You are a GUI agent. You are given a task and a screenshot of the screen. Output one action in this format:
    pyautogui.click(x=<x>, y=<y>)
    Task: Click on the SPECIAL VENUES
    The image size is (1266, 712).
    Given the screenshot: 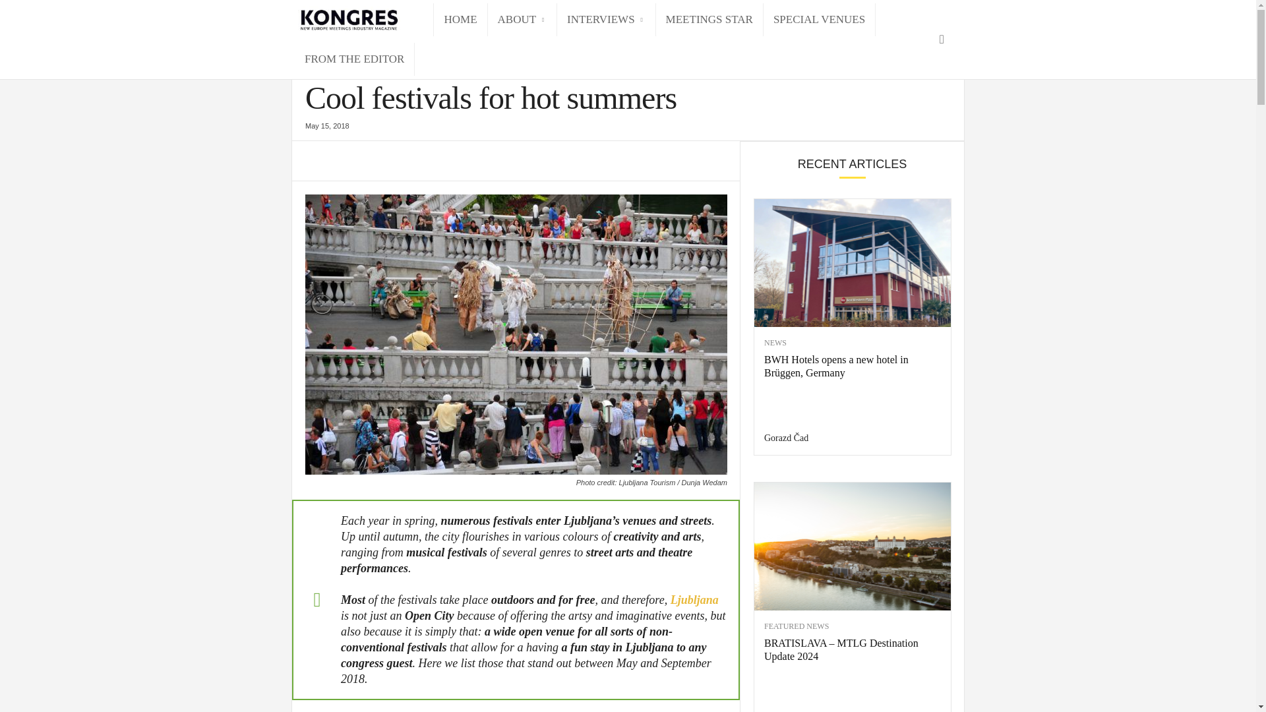 What is the action you would take?
    pyautogui.click(x=819, y=20)
    